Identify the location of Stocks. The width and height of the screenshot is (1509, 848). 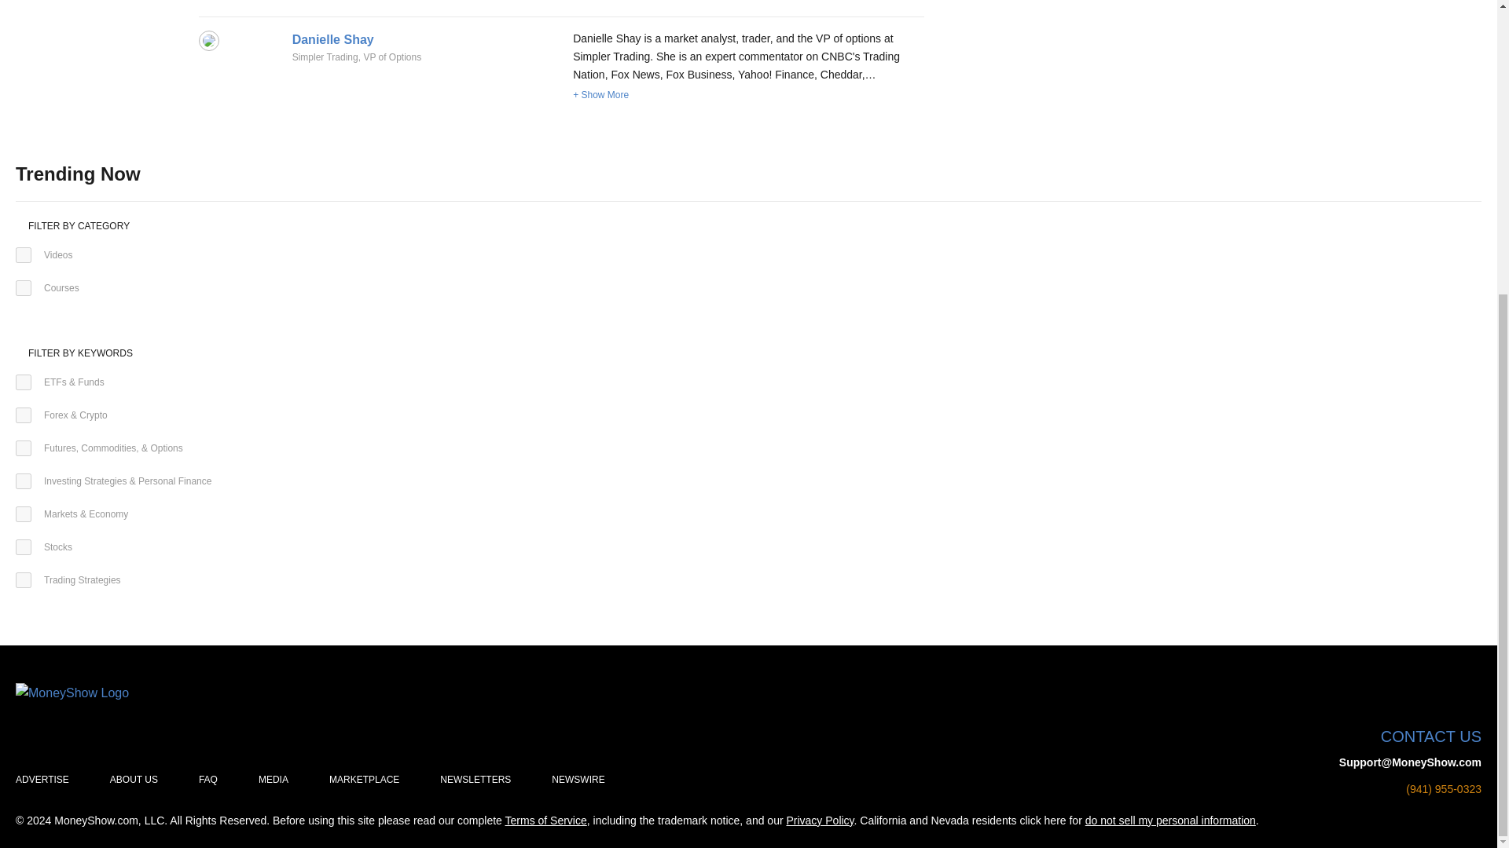
(24, 546).